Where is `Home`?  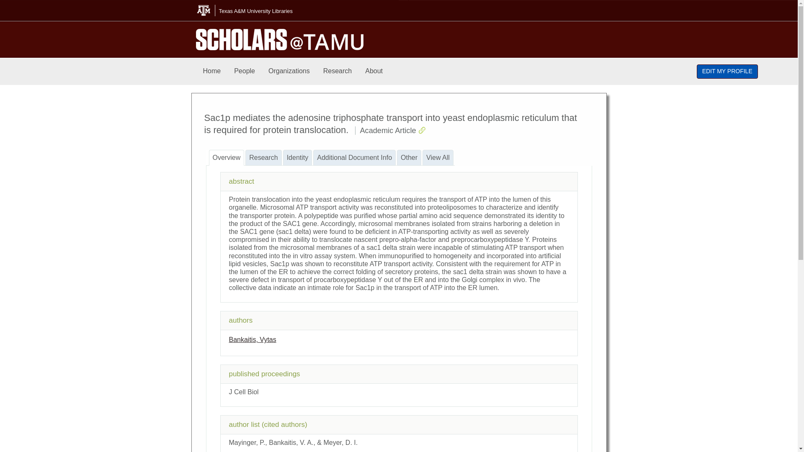
Home is located at coordinates (212, 71).